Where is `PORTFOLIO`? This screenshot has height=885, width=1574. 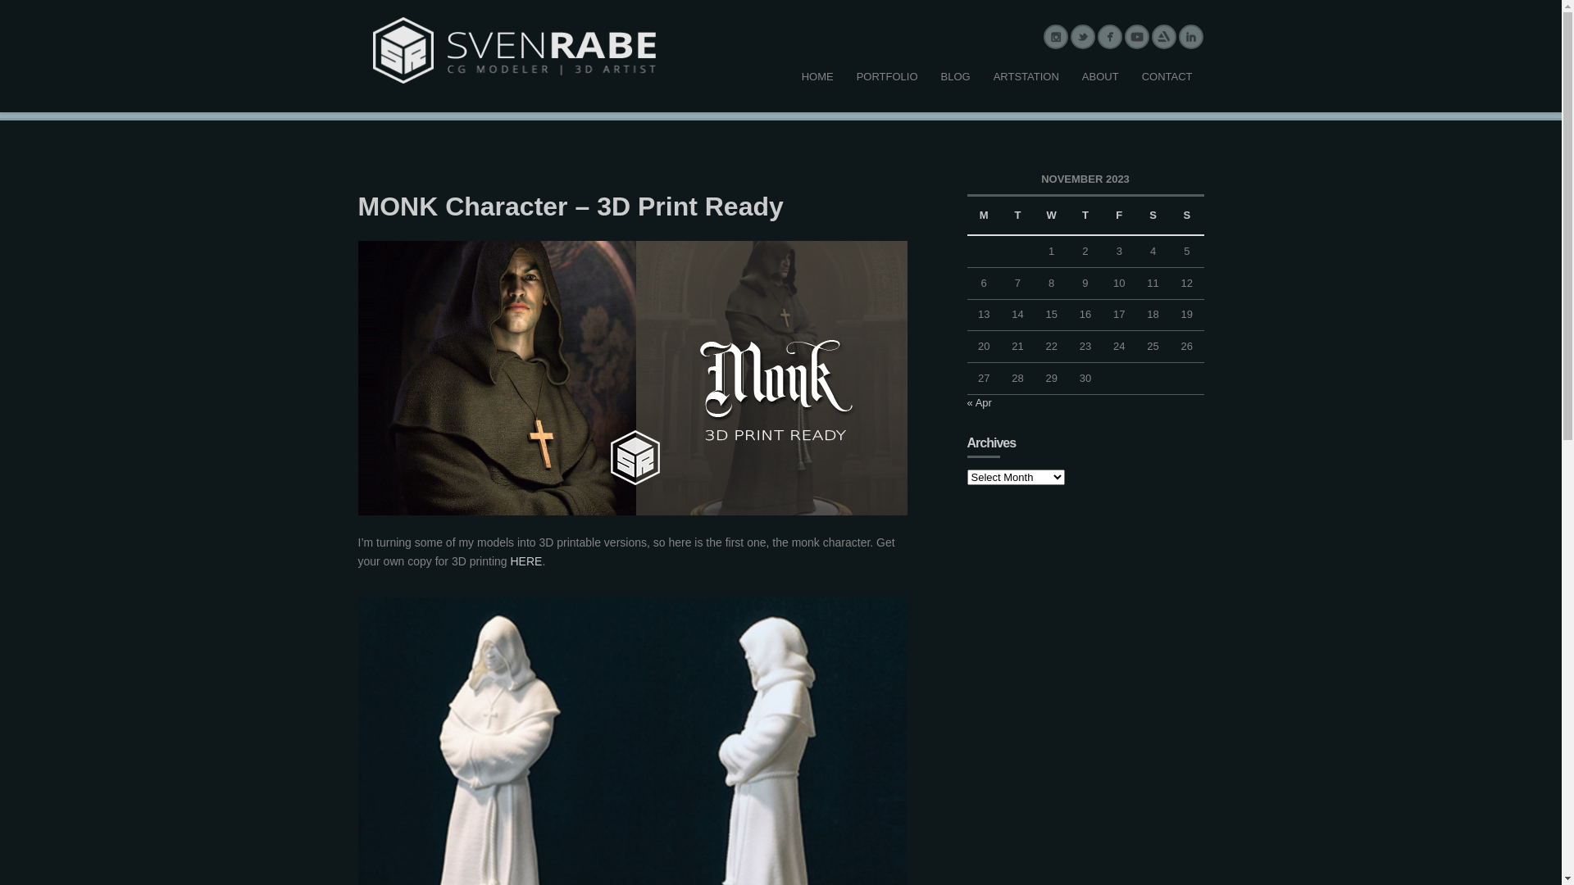 PORTFOLIO is located at coordinates (887, 77).